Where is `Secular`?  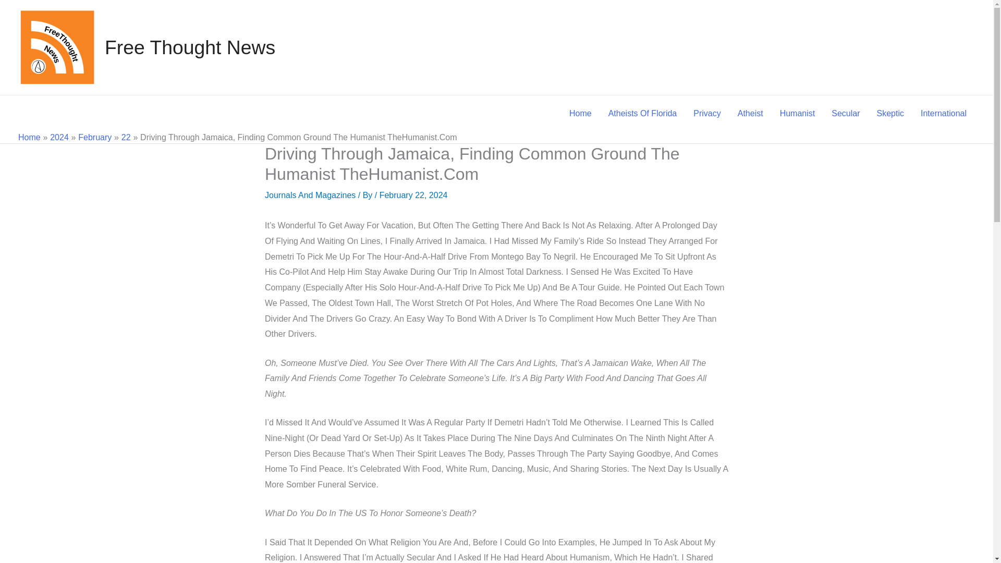 Secular is located at coordinates (845, 113).